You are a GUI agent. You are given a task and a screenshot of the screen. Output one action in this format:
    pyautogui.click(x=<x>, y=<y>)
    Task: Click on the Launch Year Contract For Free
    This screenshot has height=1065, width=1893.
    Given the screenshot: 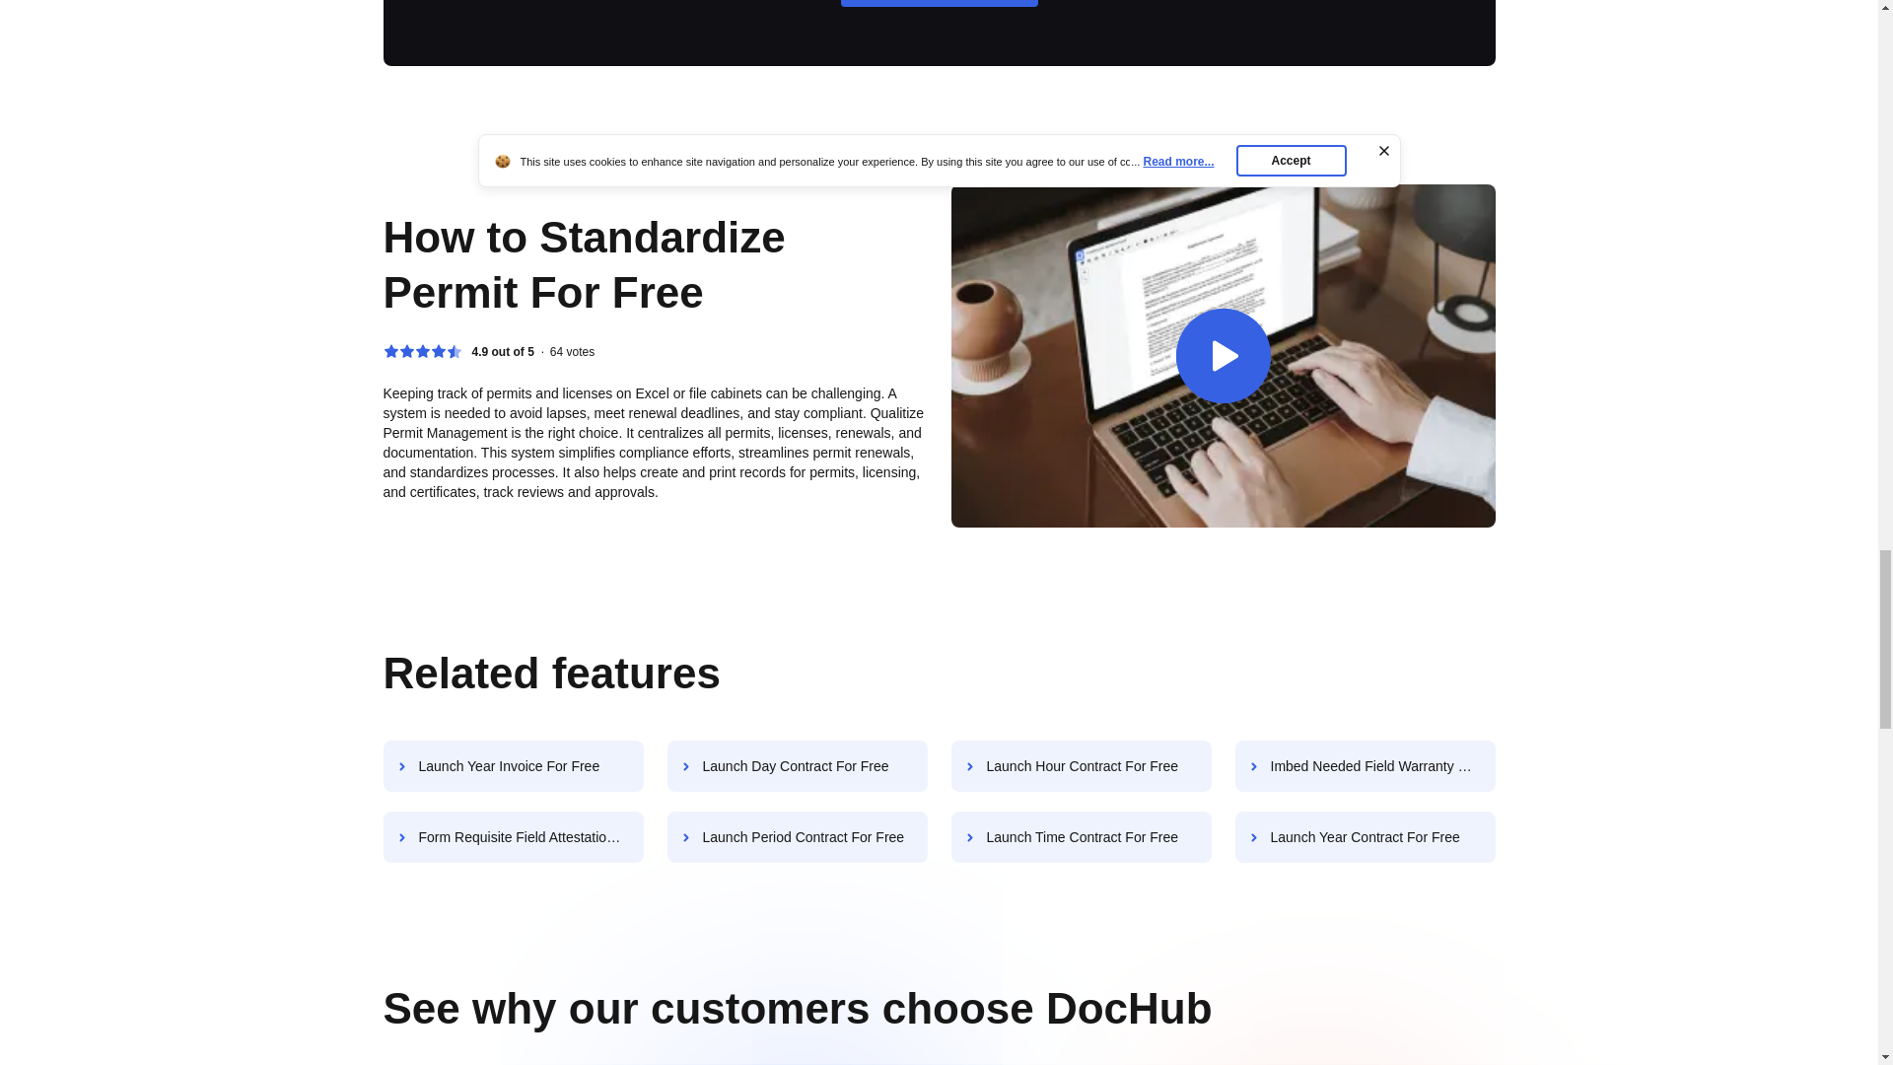 What is the action you would take?
    pyautogui.click(x=1365, y=836)
    